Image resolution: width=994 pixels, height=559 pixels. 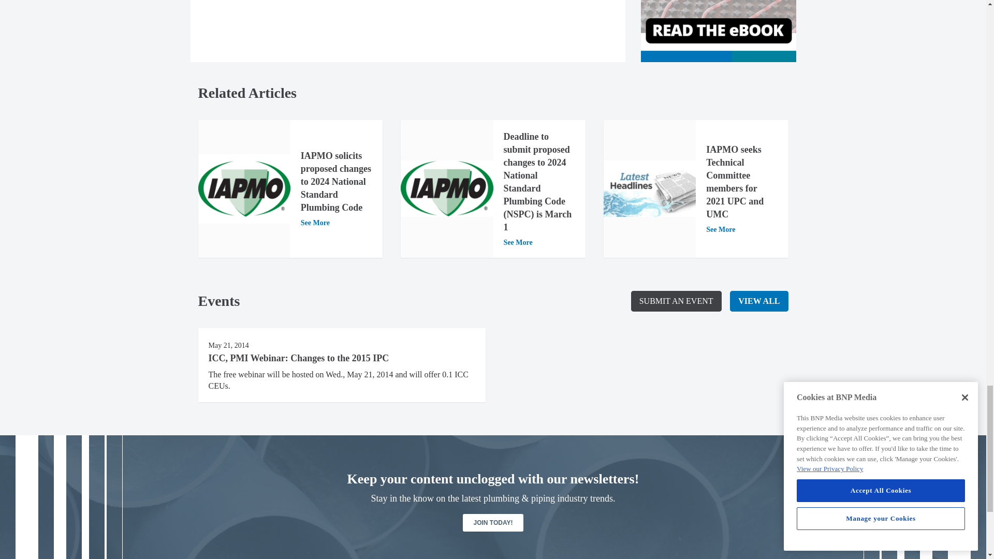 I want to click on IAPMO, so click(x=446, y=188).